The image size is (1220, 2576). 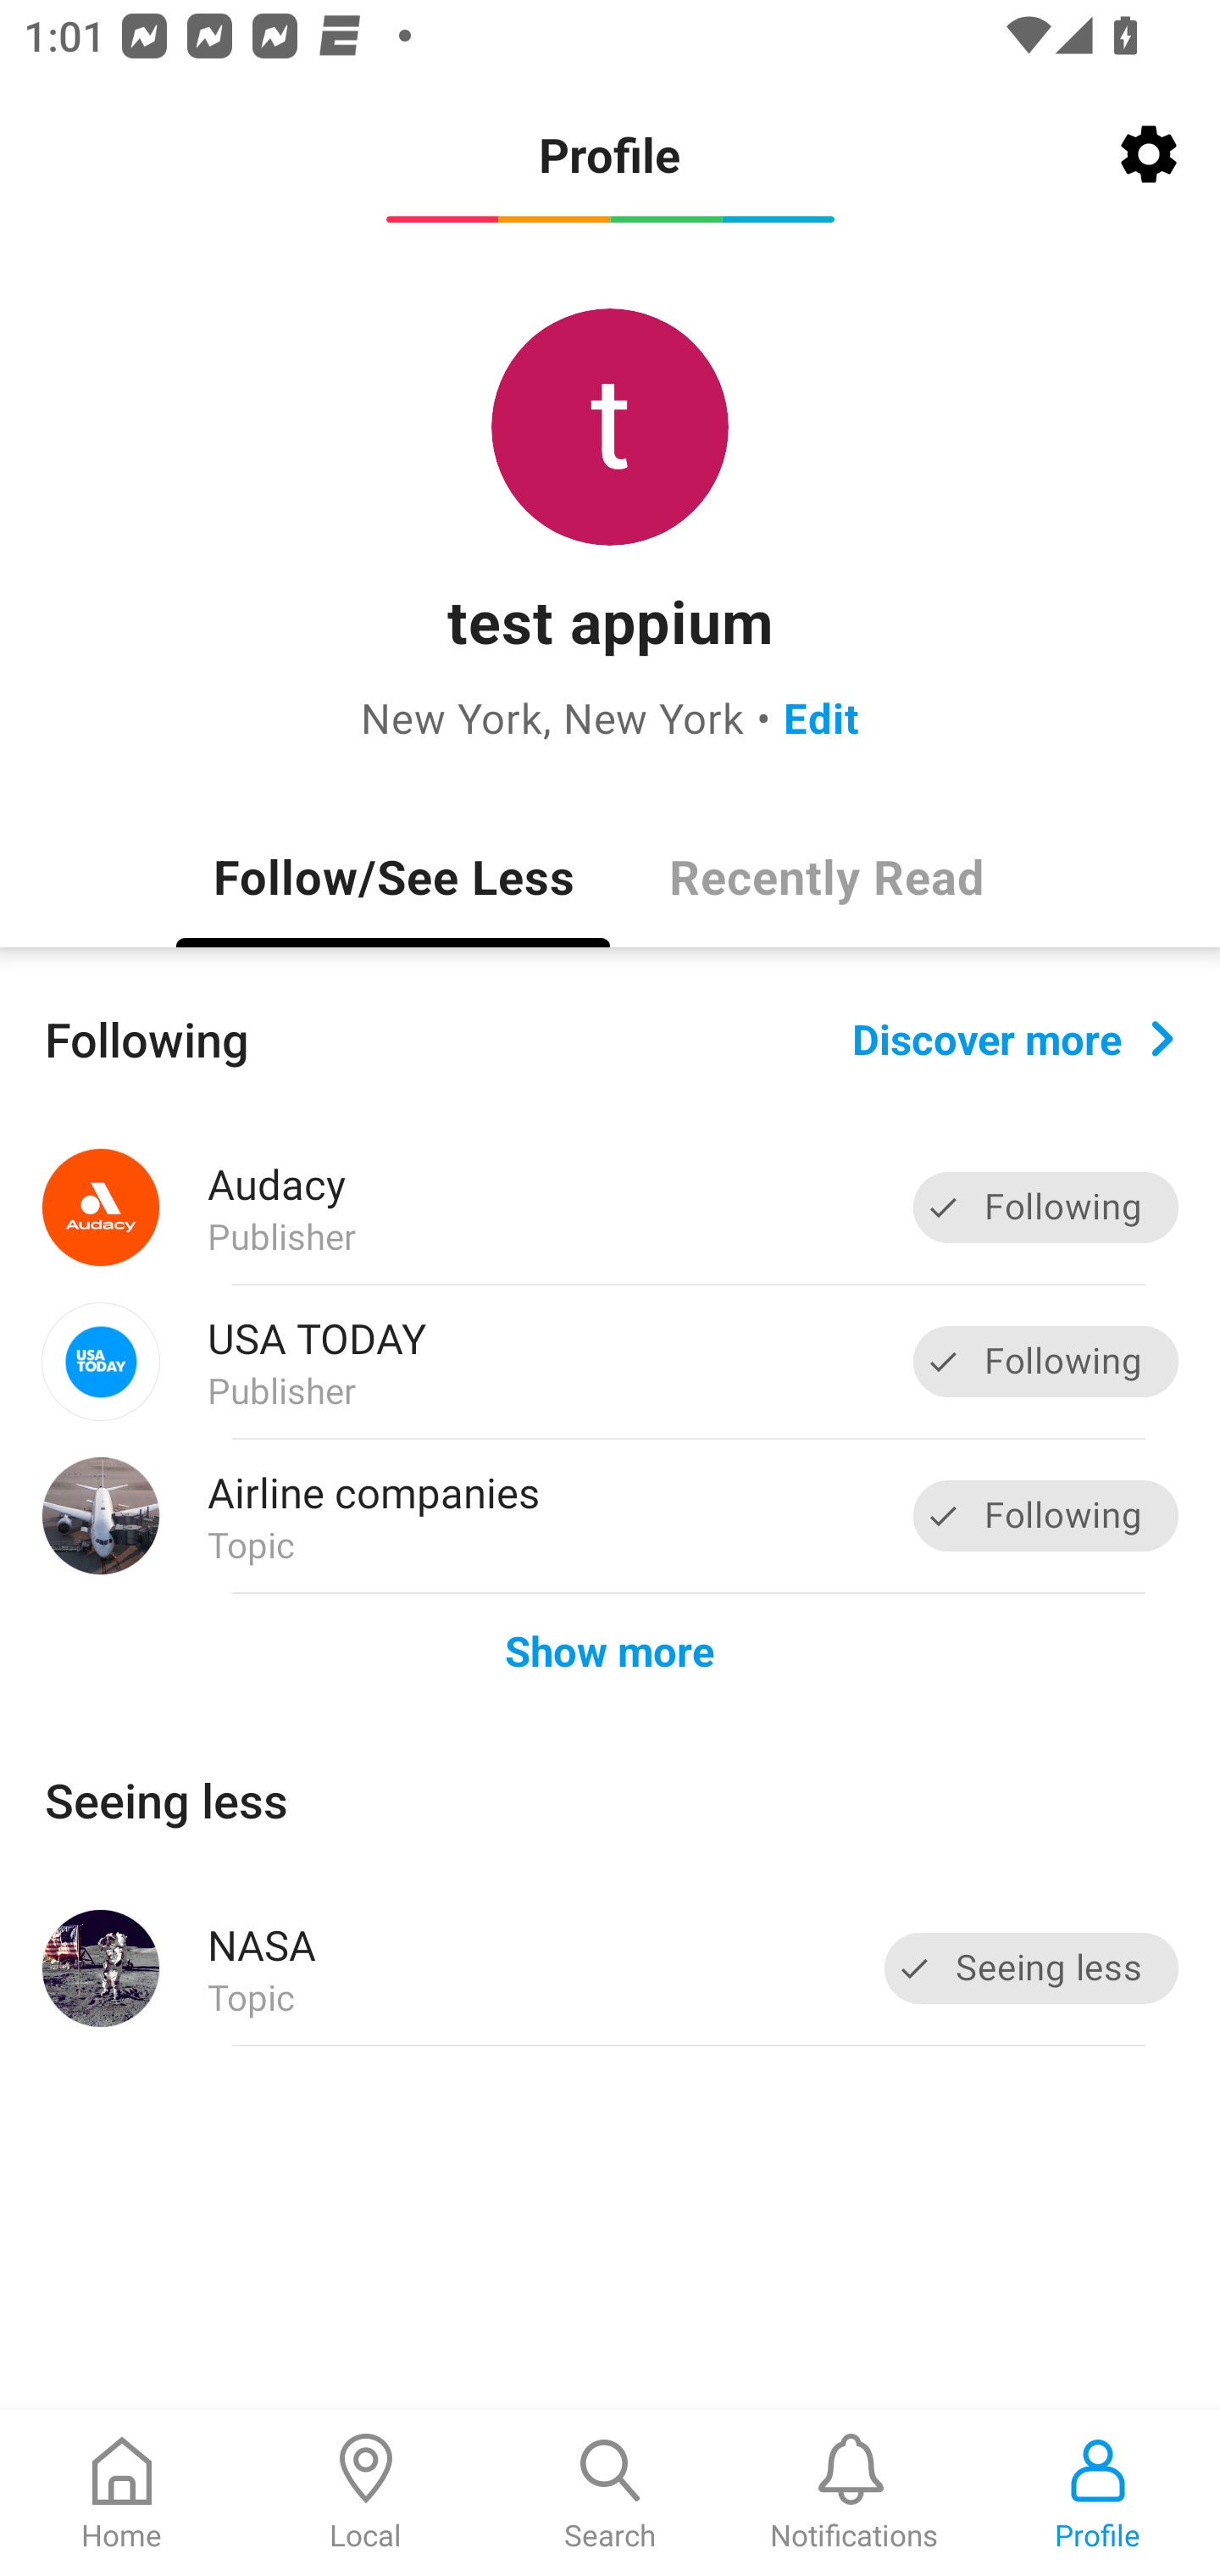 I want to click on Airline companies Topic Following, so click(x=610, y=1515).